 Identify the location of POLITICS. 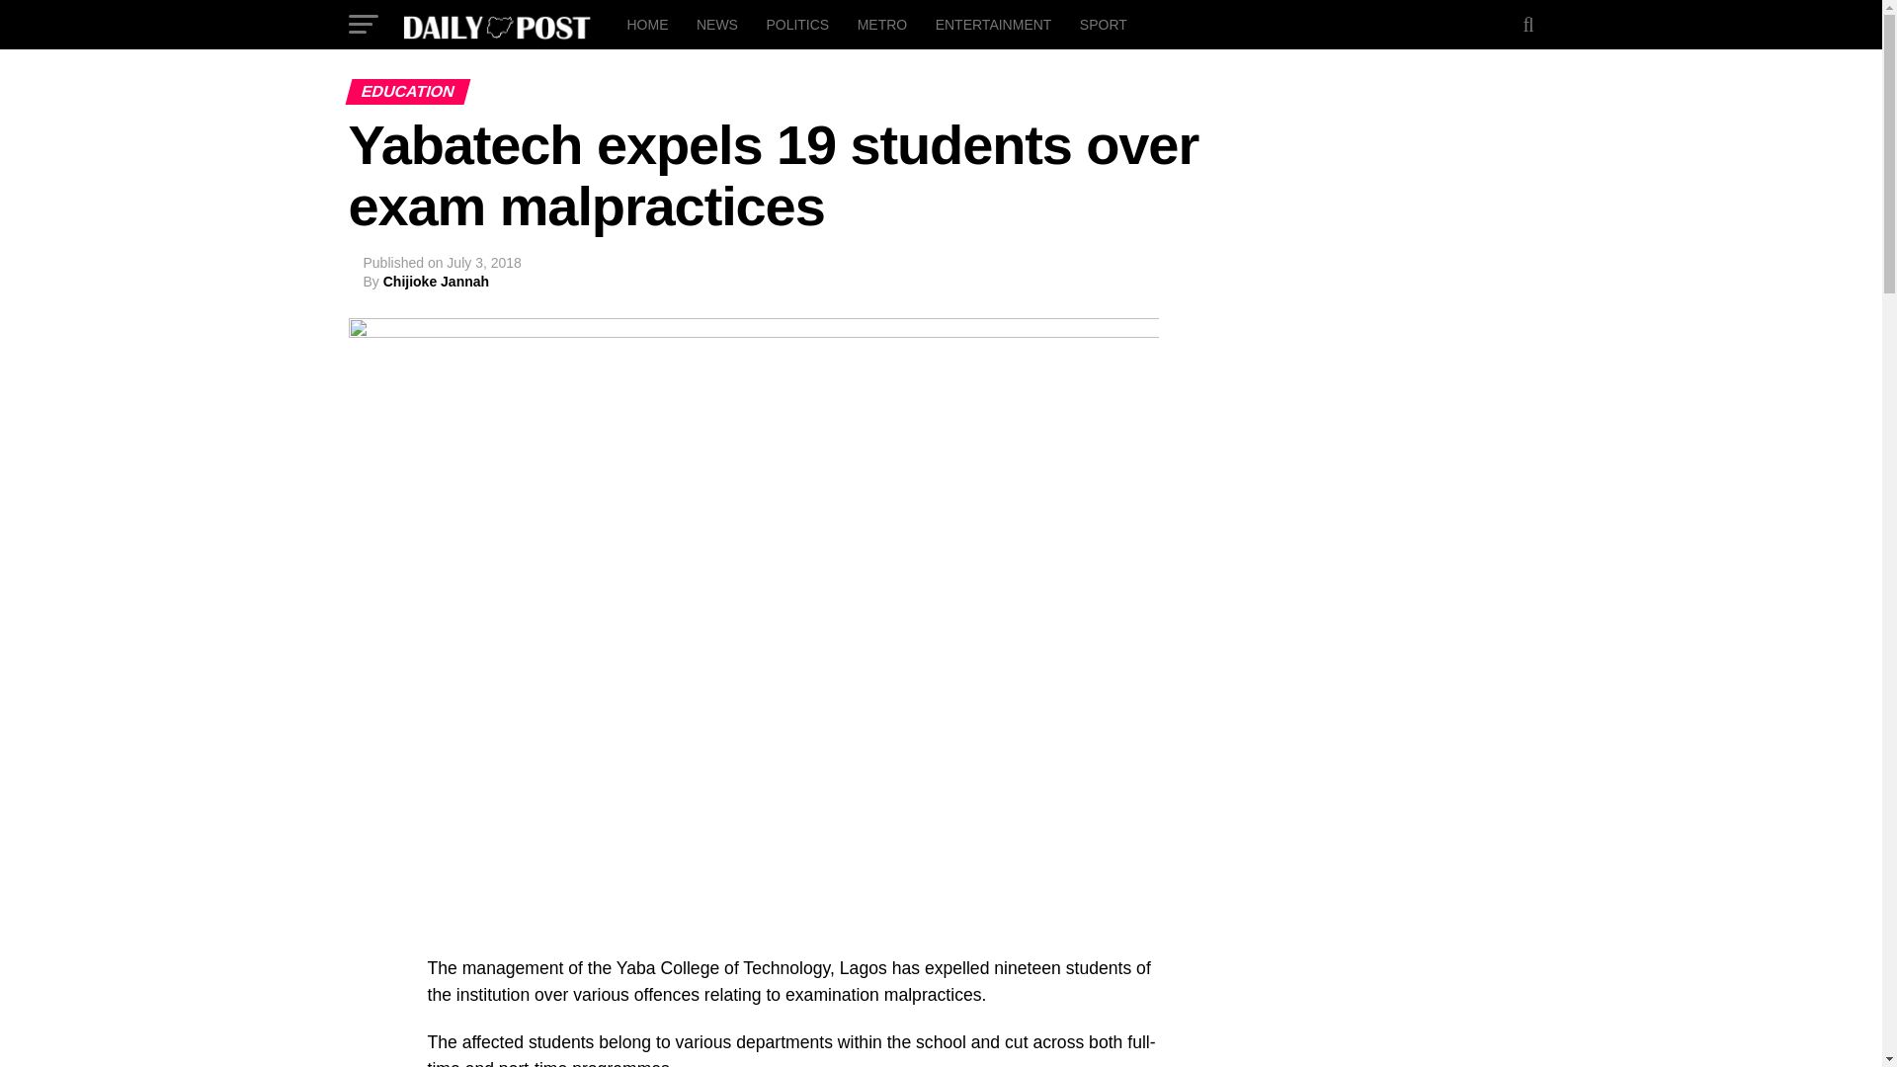
(796, 24).